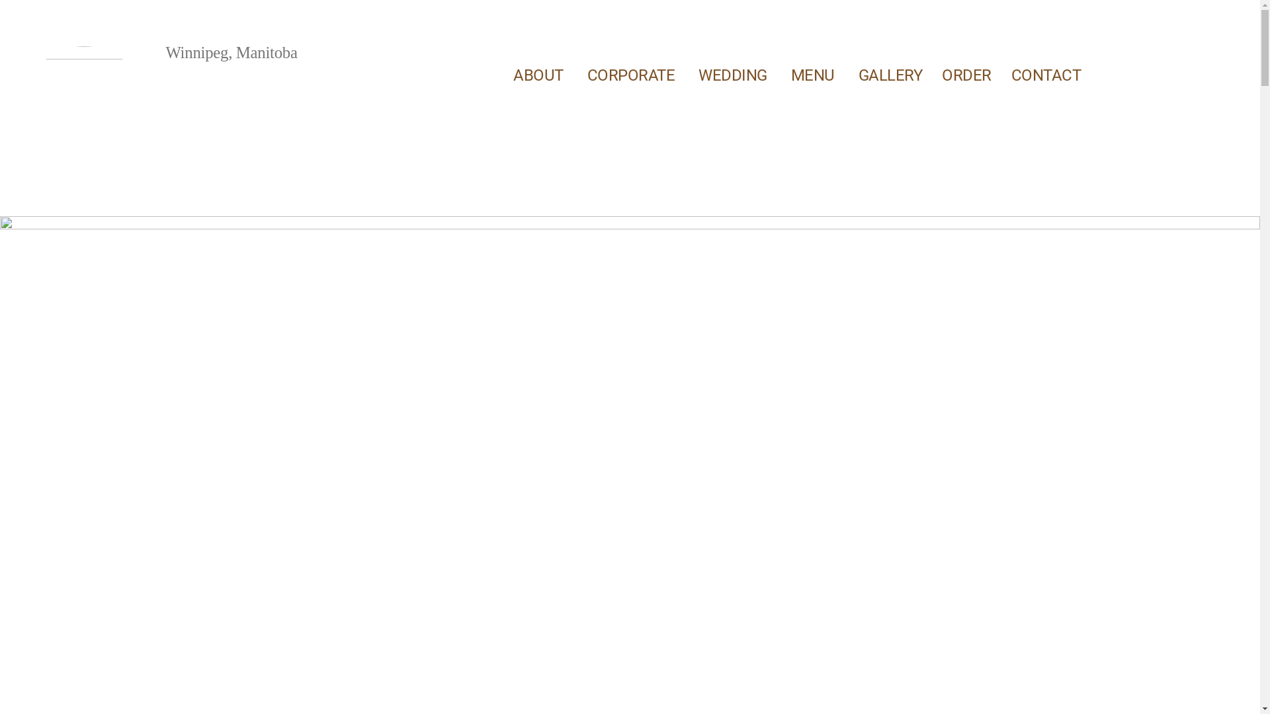 This screenshot has width=1270, height=714. What do you see at coordinates (1046, 75) in the screenshot?
I see `CONTACT` at bounding box center [1046, 75].